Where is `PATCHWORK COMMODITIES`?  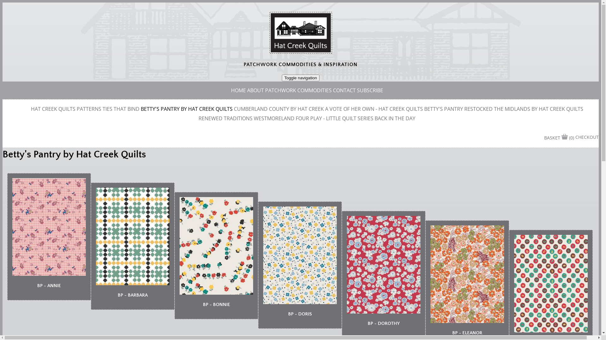 PATCHWORK COMMODITIES is located at coordinates (299, 90).